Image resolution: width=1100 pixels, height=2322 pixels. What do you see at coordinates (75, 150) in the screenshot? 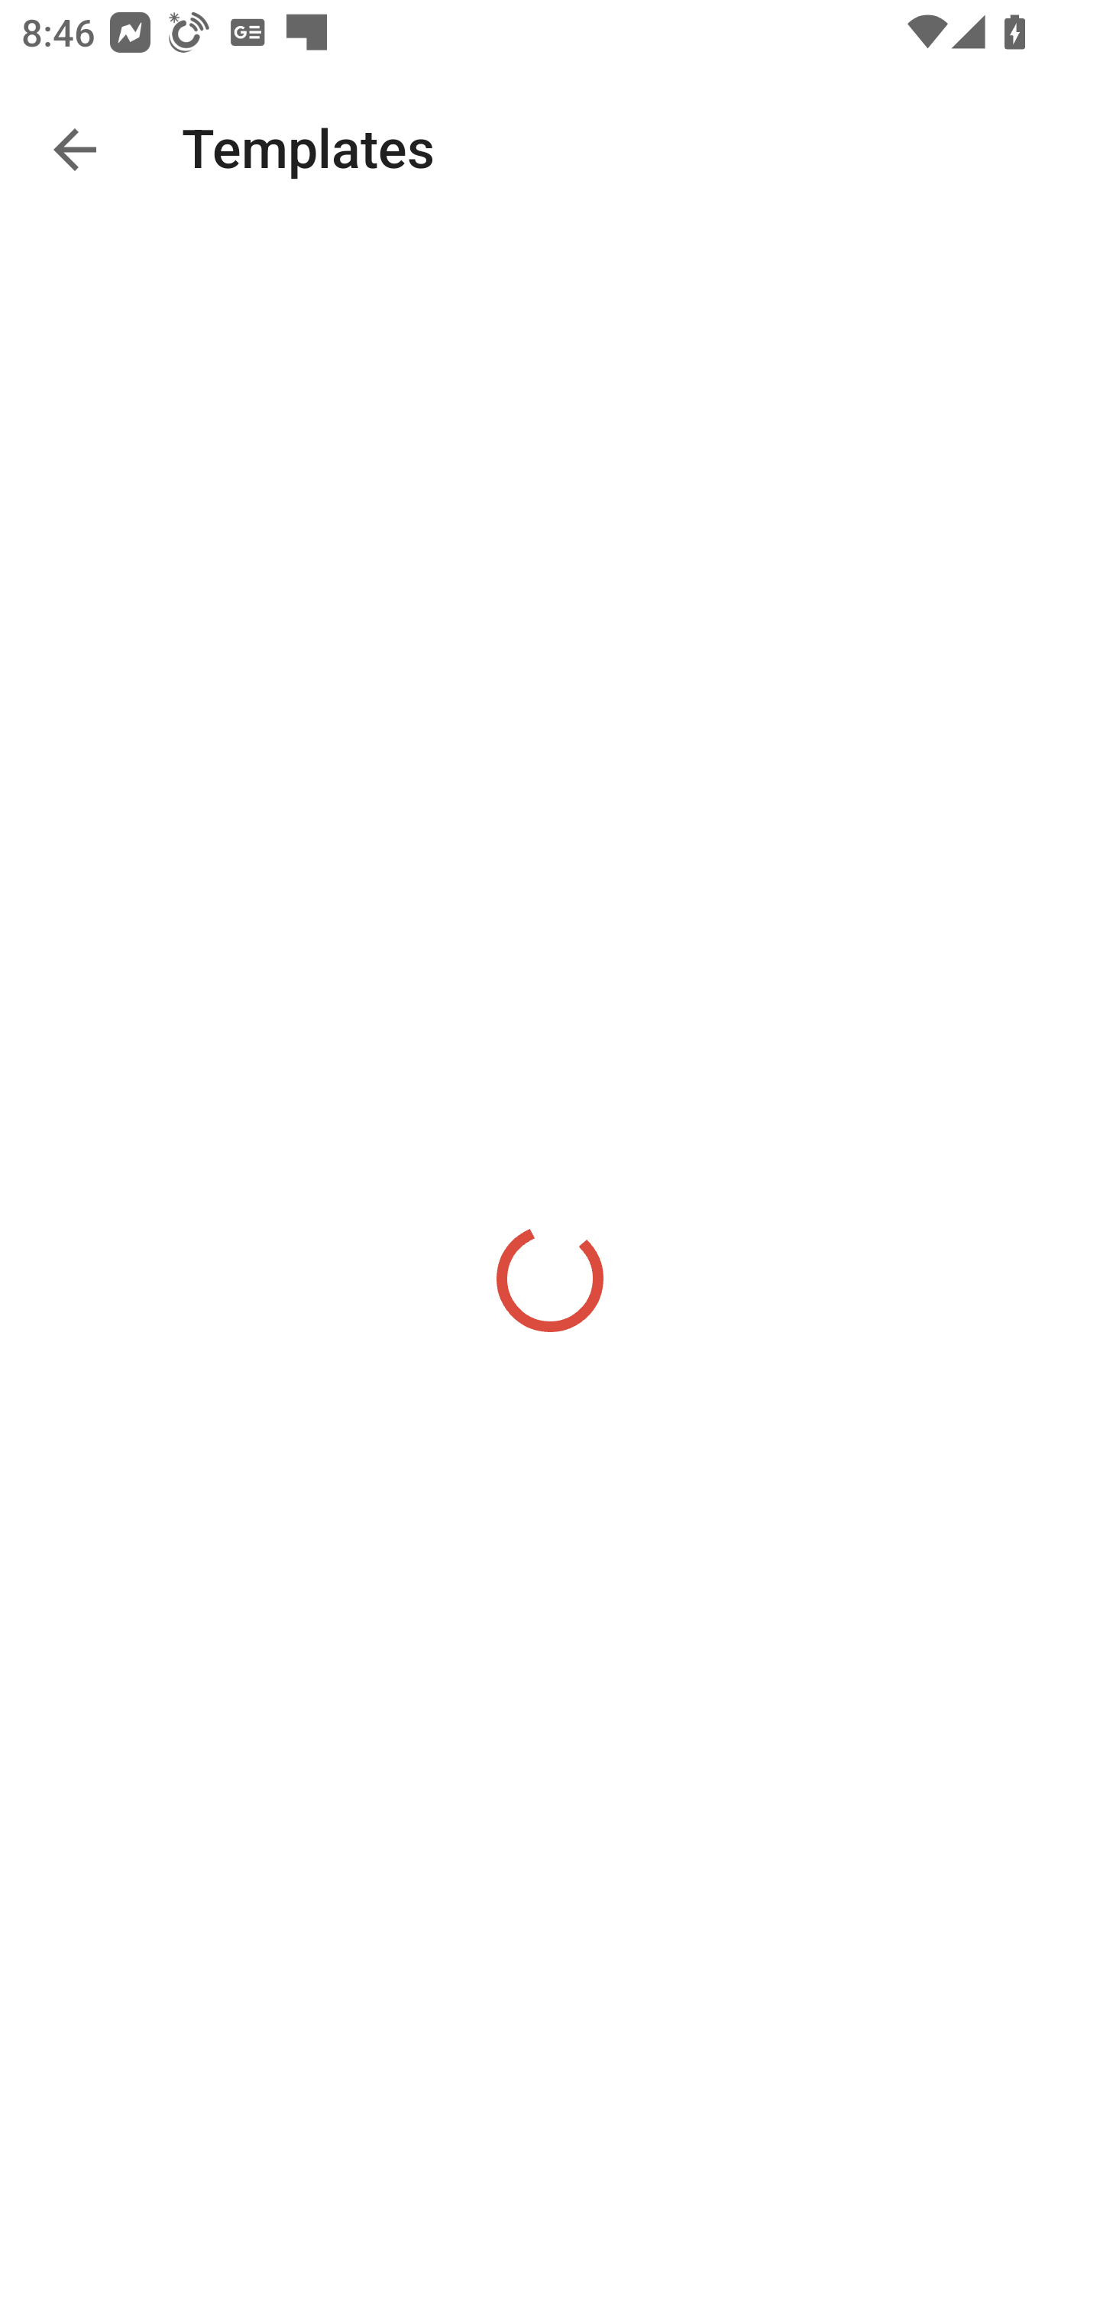
I see `Back` at bounding box center [75, 150].